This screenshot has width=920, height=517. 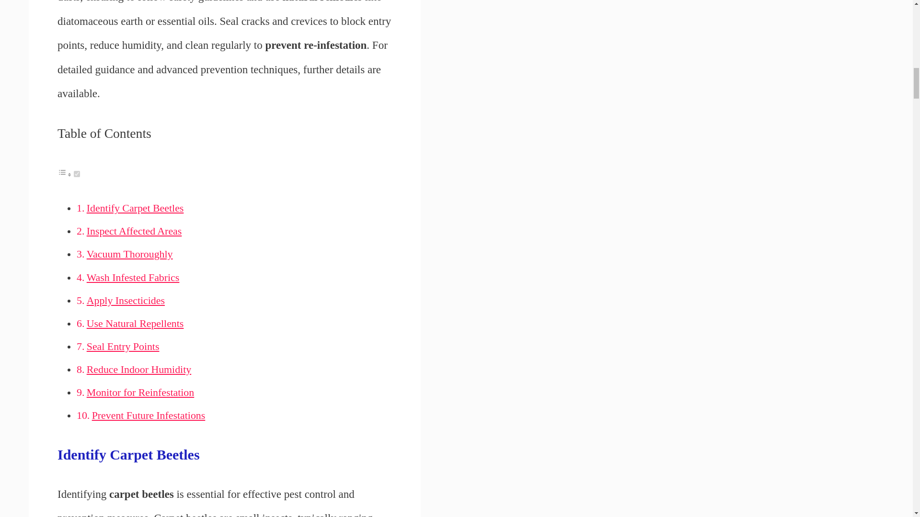 What do you see at coordinates (133, 278) in the screenshot?
I see `Wash Infested Fabrics` at bounding box center [133, 278].